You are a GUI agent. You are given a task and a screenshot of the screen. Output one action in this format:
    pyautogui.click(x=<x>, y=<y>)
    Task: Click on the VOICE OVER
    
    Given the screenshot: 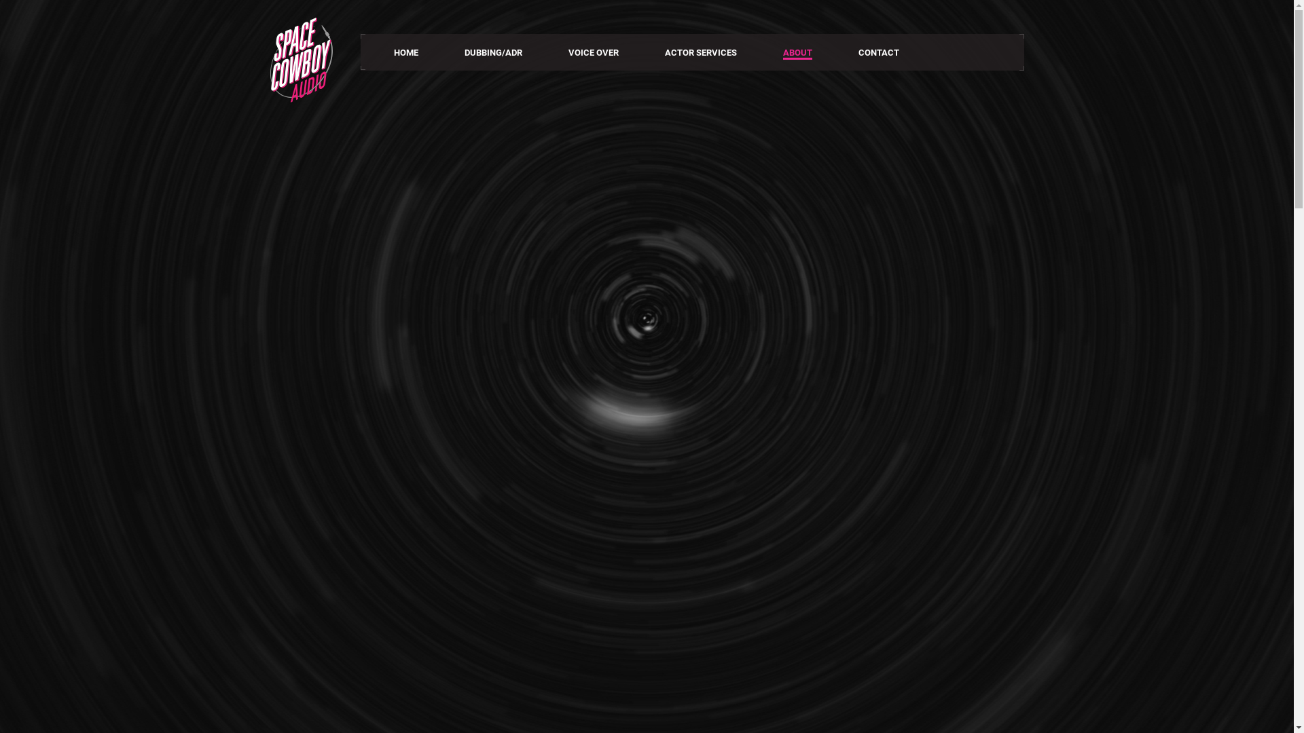 What is the action you would take?
    pyautogui.click(x=594, y=53)
    